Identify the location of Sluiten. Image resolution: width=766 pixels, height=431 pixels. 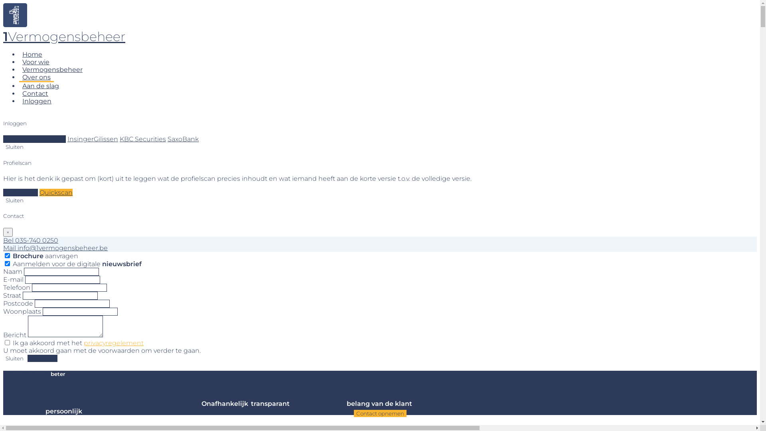
(14, 200).